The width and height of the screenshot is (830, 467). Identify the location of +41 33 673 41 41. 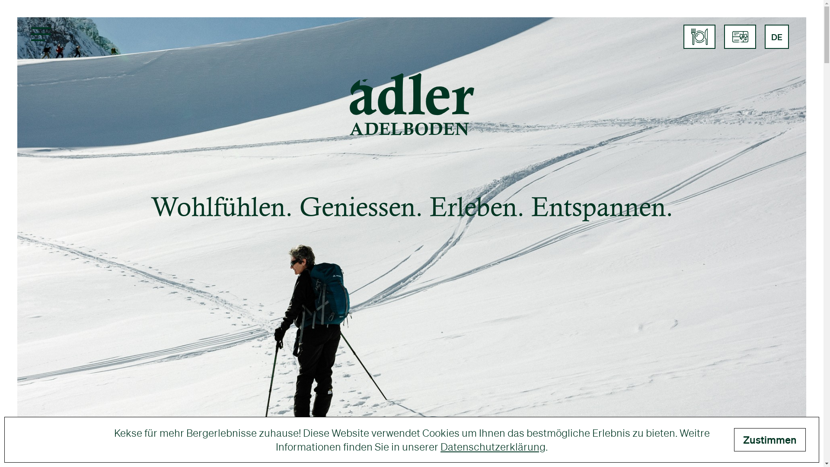
(259, 324).